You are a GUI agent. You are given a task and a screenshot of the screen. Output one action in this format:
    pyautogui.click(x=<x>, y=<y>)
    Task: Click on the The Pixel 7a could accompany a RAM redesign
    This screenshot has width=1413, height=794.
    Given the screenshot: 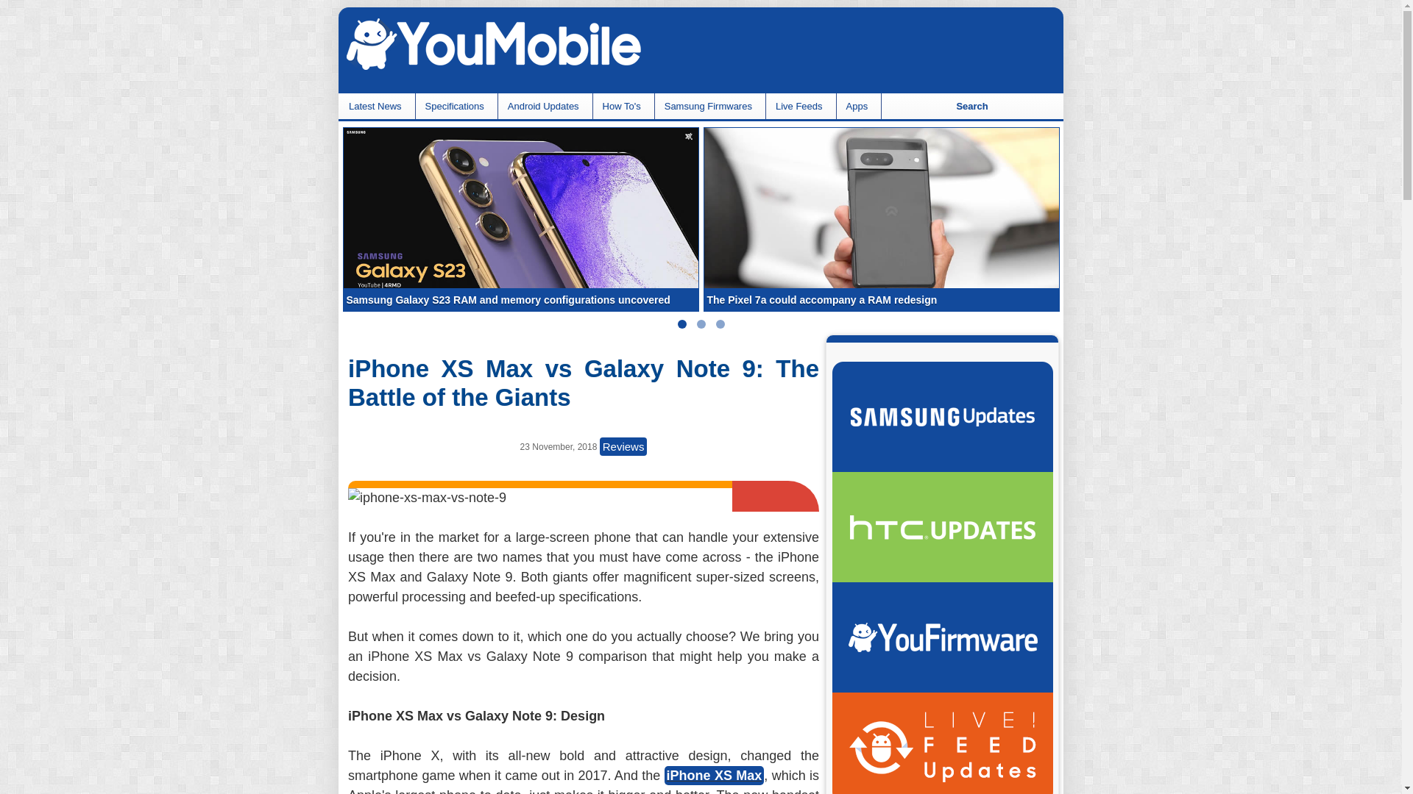 What is the action you would take?
    pyautogui.click(x=881, y=218)
    